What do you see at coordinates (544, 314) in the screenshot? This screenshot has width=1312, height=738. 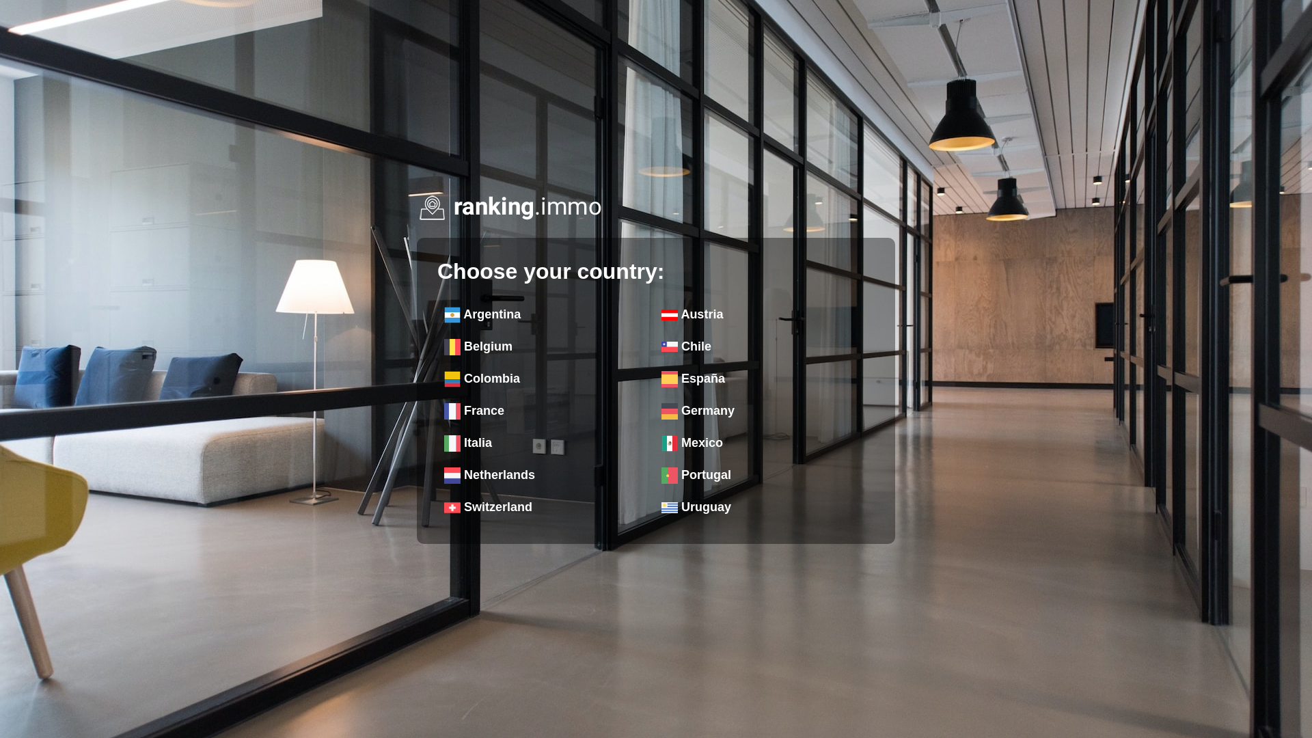 I see `Argentina` at bounding box center [544, 314].